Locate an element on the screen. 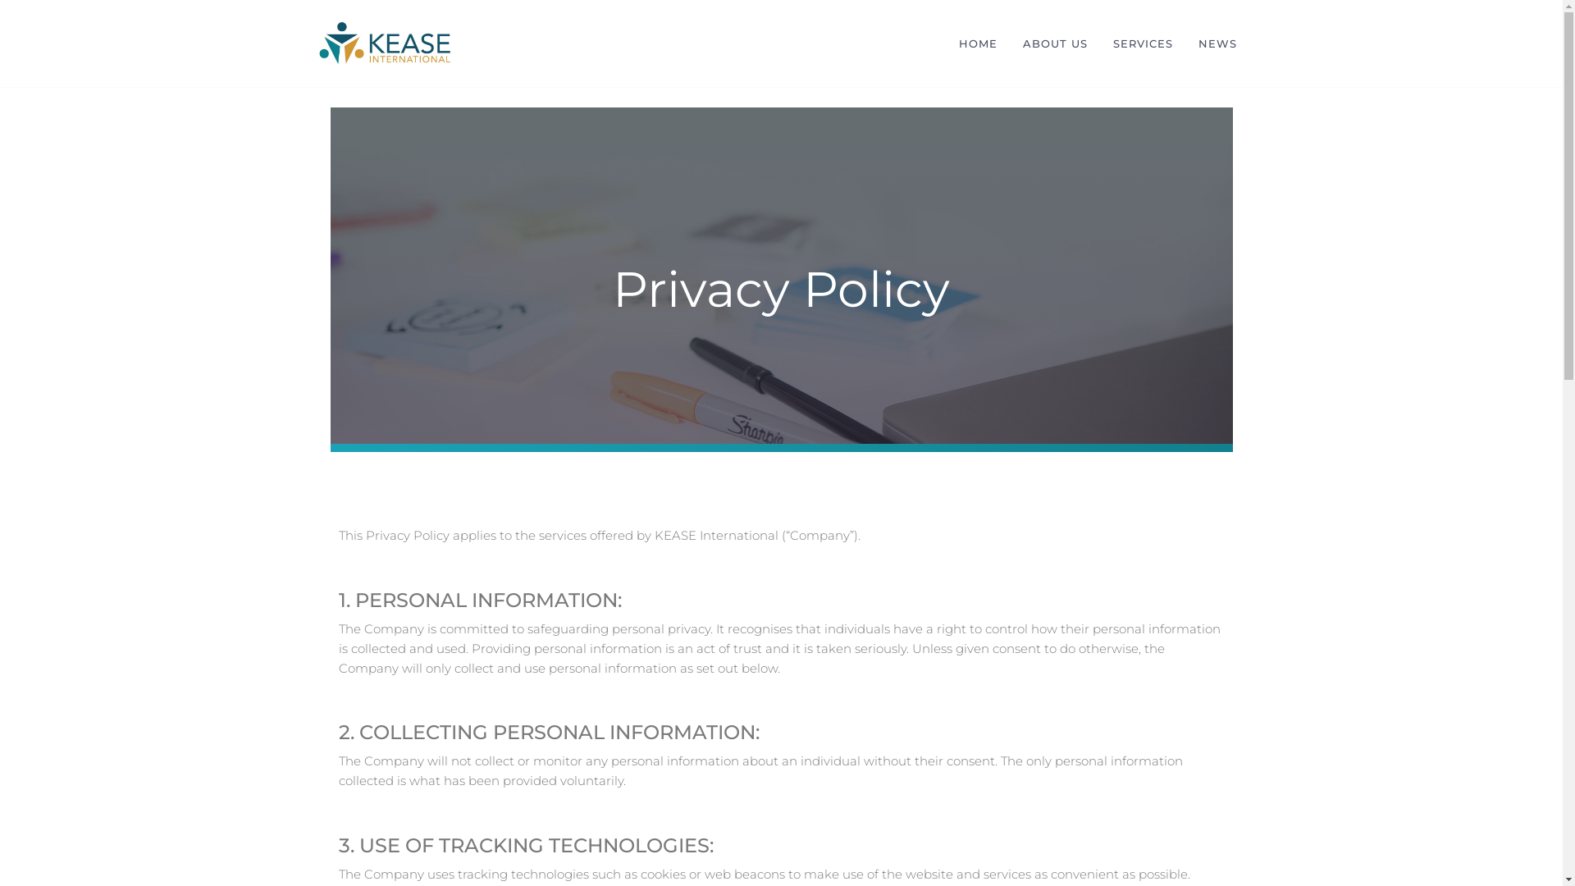 The image size is (1575, 886). ABOUT US is located at coordinates (1055, 43).